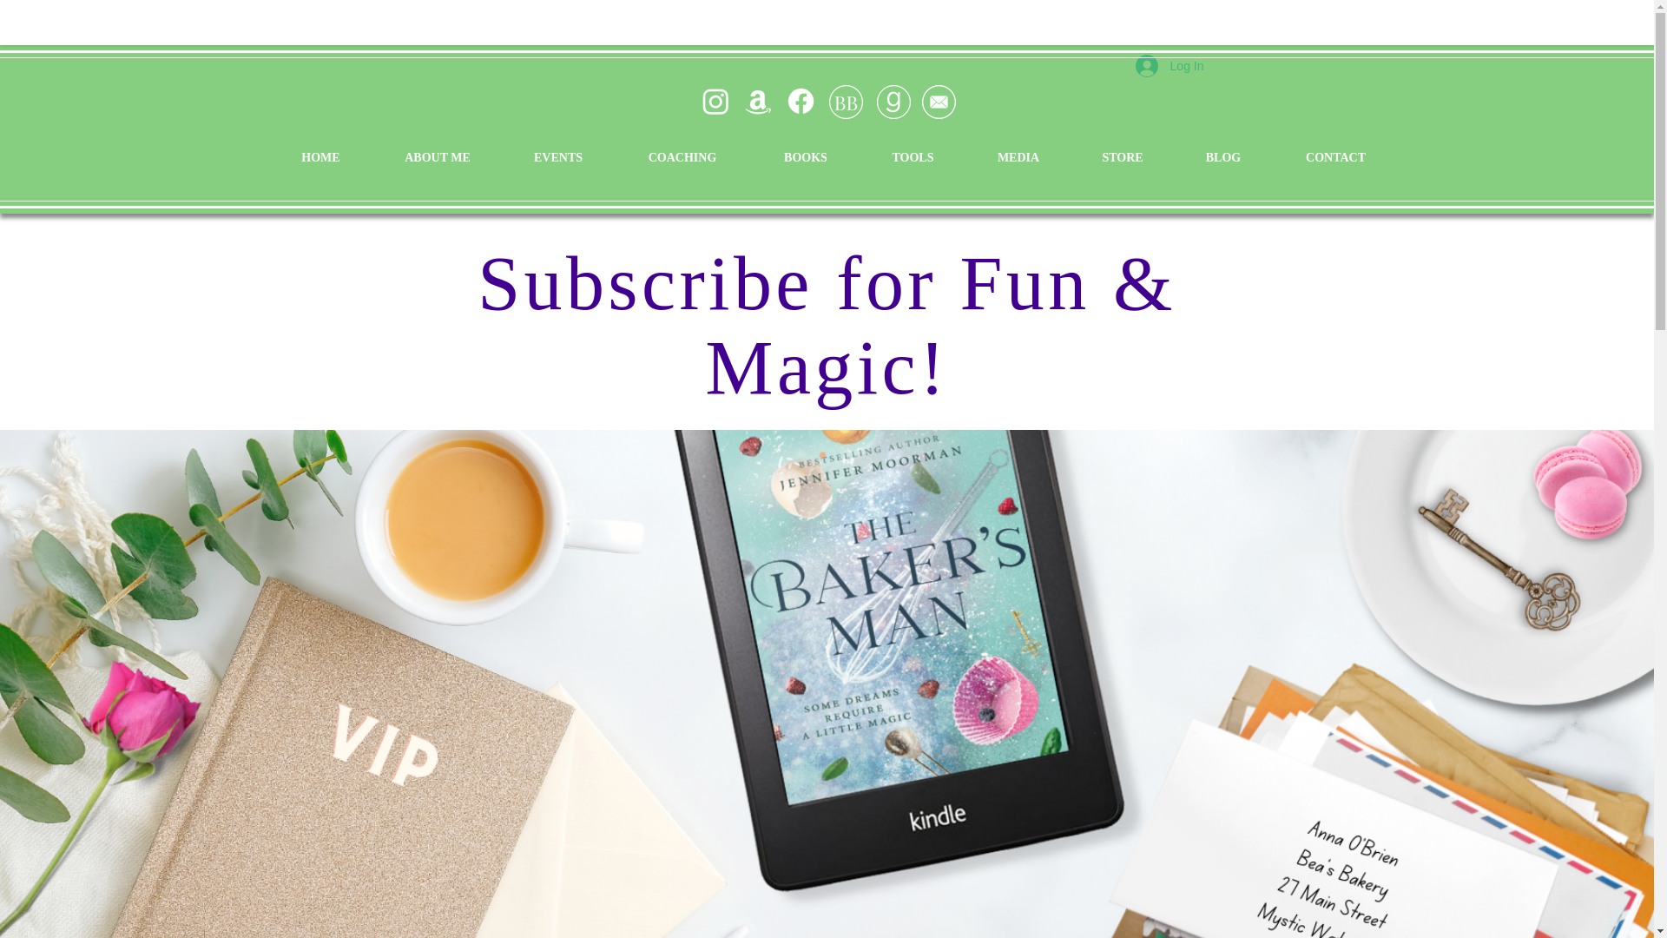 The height and width of the screenshot is (938, 1667). What do you see at coordinates (682, 158) in the screenshot?
I see `COACHING` at bounding box center [682, 158].